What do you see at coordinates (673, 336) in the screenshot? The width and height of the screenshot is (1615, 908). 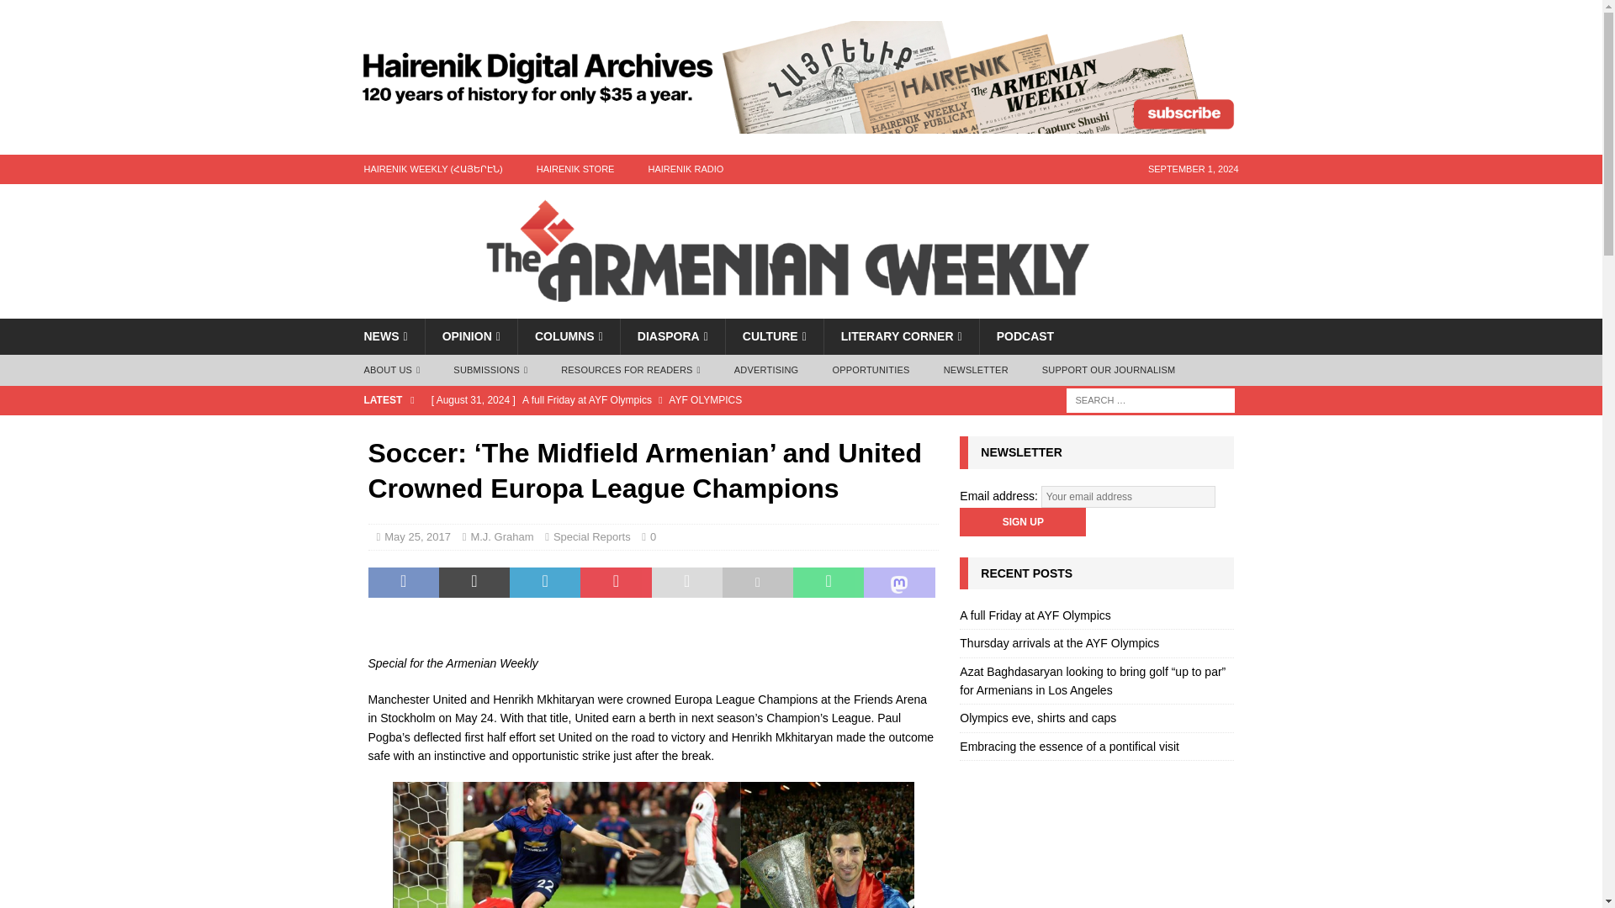 I see `DIASPORA` at bounding box center [673, 336].